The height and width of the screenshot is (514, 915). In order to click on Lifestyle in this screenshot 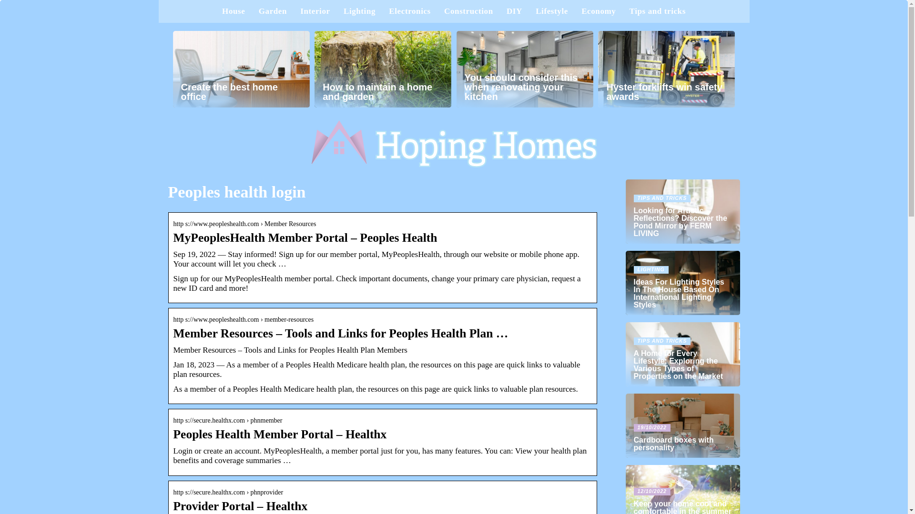, I will do `click(552, 11)`.